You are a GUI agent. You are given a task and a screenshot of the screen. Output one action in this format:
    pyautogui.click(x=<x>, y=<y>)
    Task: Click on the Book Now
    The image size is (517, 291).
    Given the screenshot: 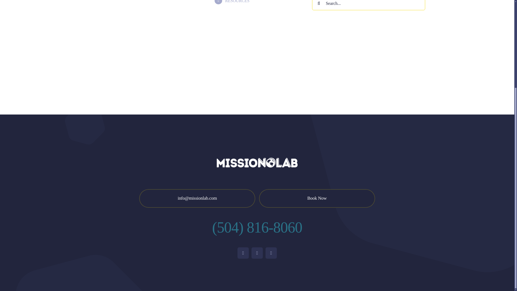 What is the action you would take?
    pyautogui.click(x=317, y=198)
    